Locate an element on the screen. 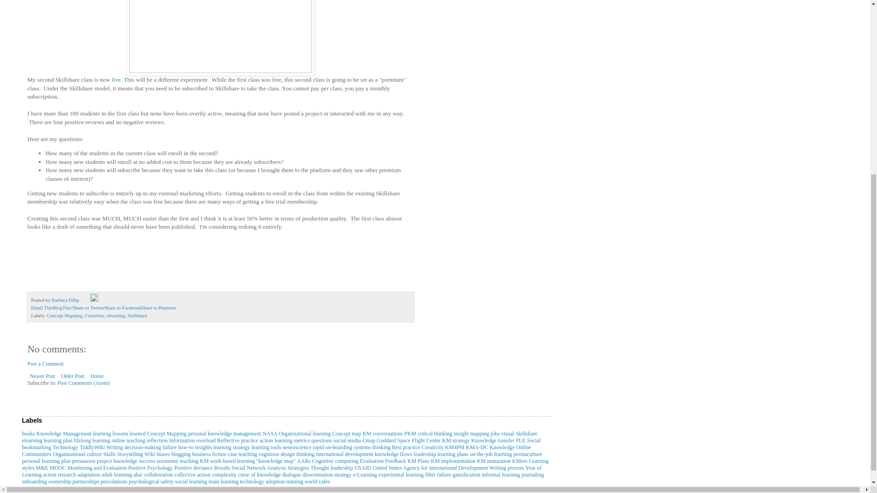  critical thinking is located at coordinates (435, 433).